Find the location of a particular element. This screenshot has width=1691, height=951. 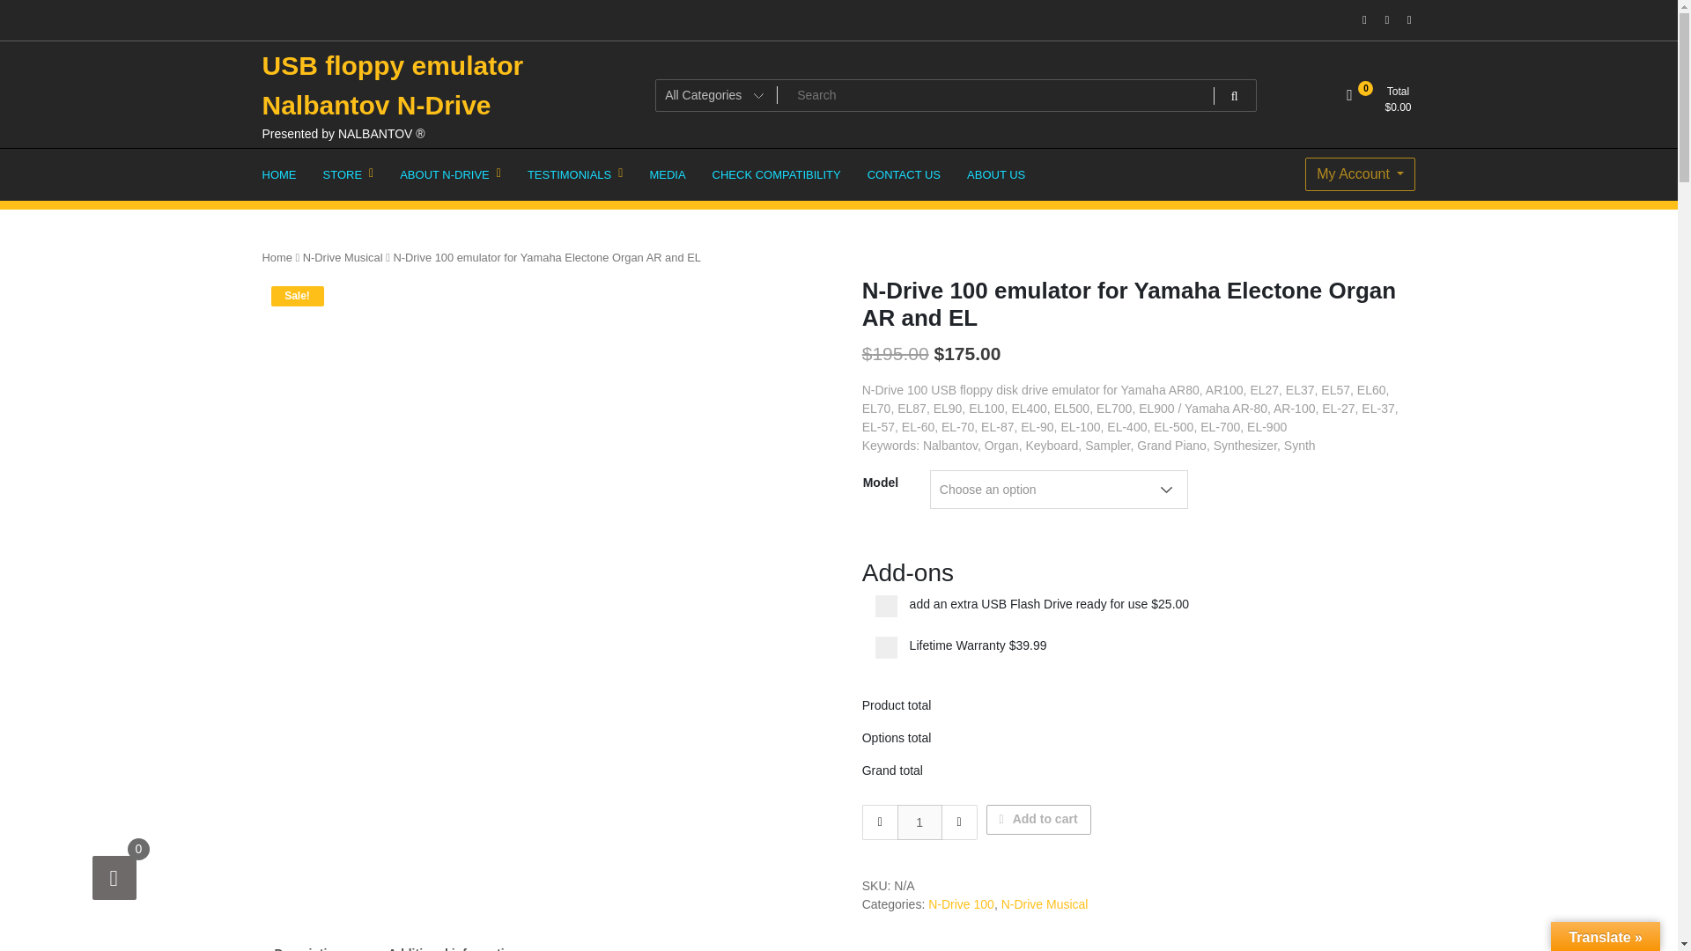

USB floppy emulator Nalbantov N-Drive is located at coordinates (393, 85).